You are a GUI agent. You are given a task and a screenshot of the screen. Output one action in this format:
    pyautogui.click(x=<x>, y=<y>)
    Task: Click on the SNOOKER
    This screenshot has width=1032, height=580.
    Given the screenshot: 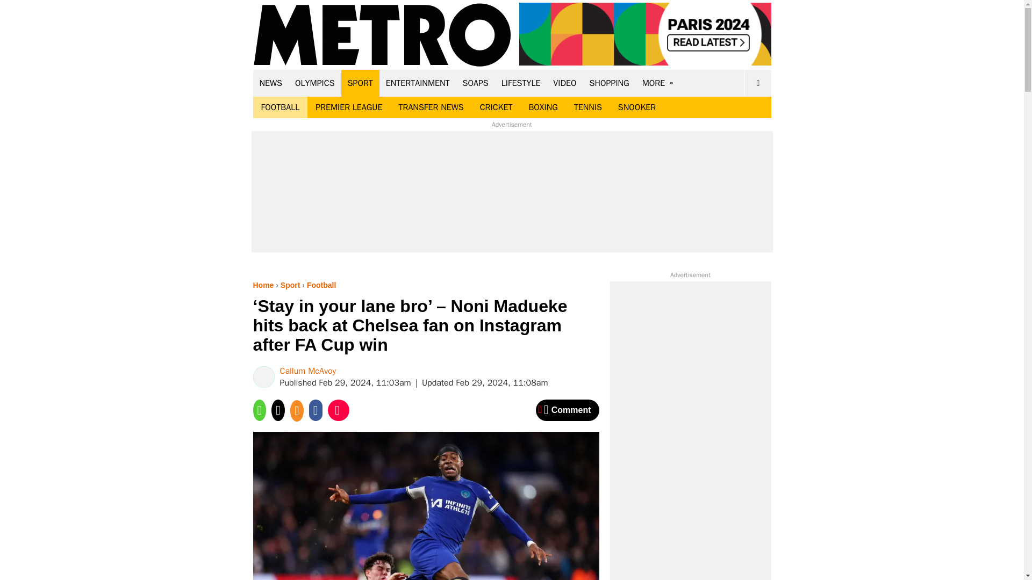 What is the action you would take?
    pyautogui.click(x=636, y=107)
    